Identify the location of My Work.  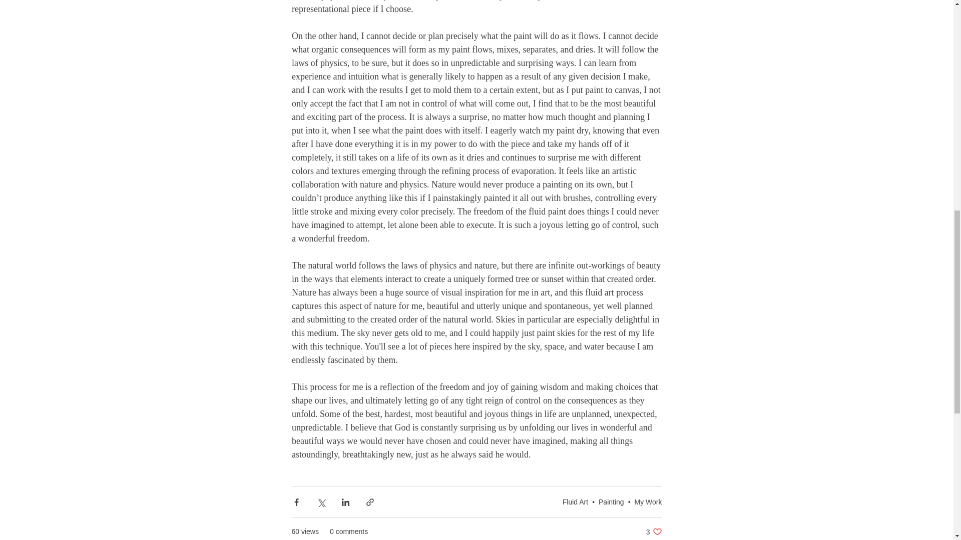
(648, 501).